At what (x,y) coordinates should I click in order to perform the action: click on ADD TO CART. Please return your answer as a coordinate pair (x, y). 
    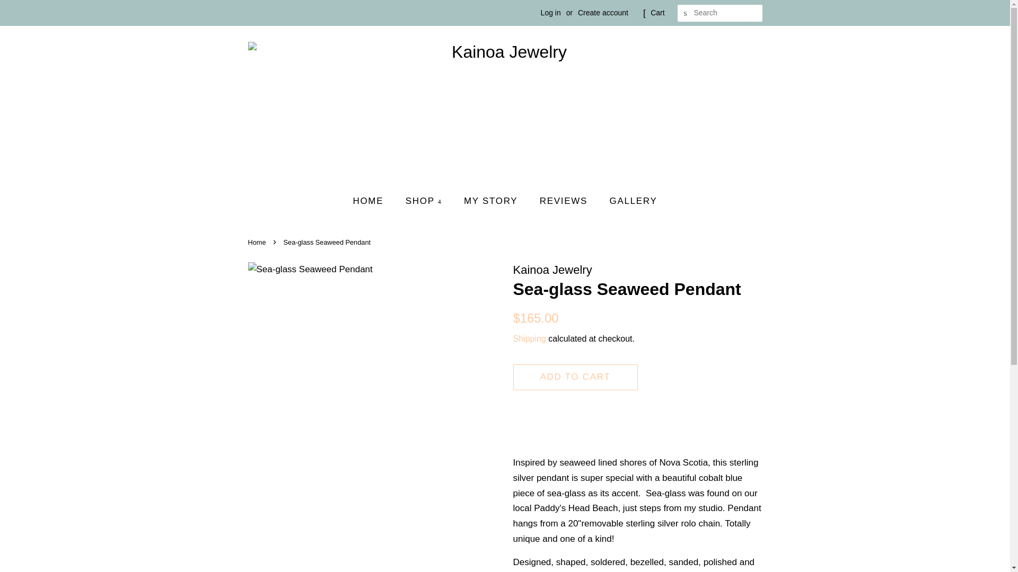
    Looking at the image, I should click on (575, 377).